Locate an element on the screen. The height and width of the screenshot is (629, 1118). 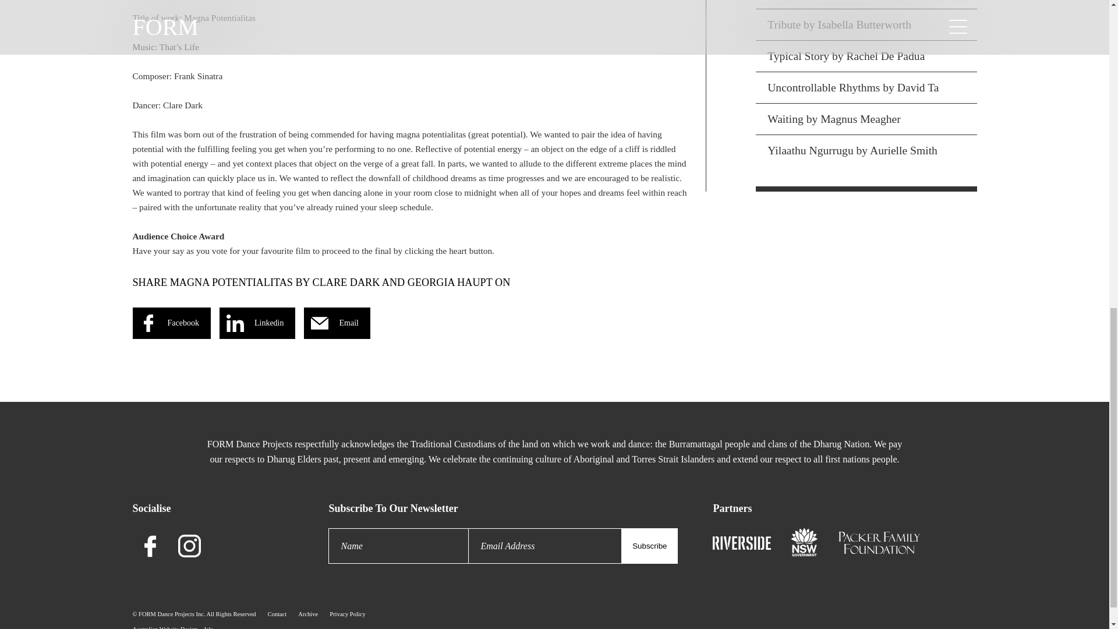
Uncontrollable Rhythms by David Ta is located at coordinates (865, 87).